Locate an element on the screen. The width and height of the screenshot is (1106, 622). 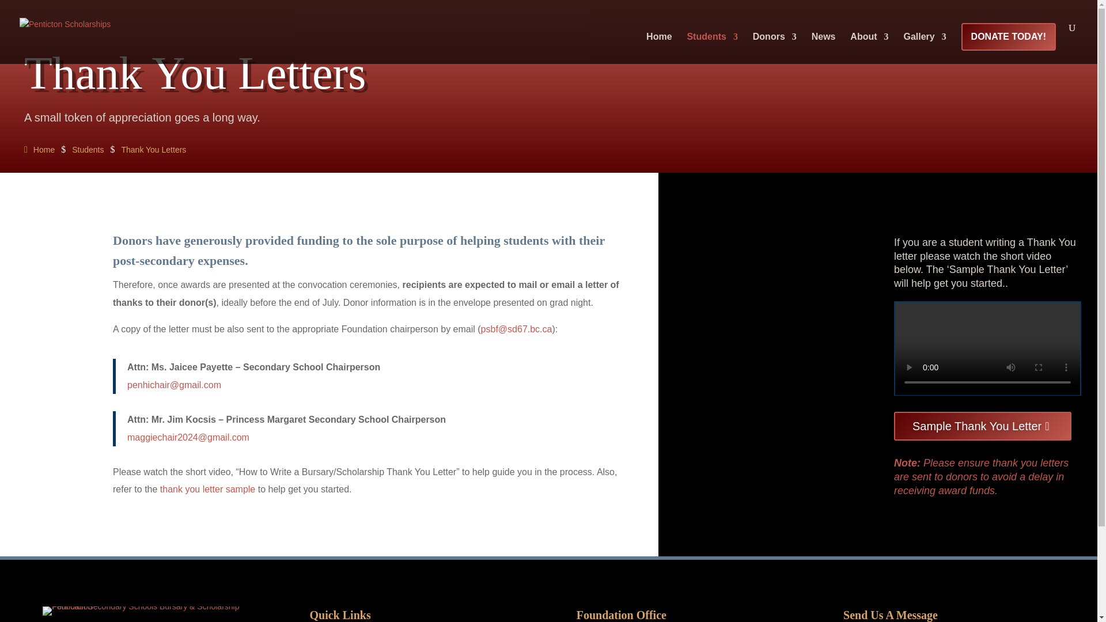
PSSBSF Logo is located at coordinates (149, 611).